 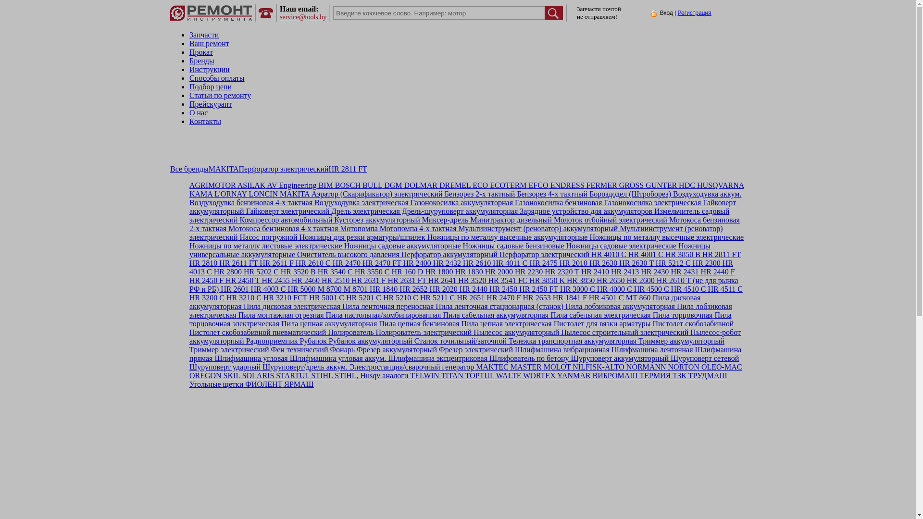 What do you see at coordinates (258, 376) in the screenshot?
I see `SOLARIS` at bounding box center [258, 376].